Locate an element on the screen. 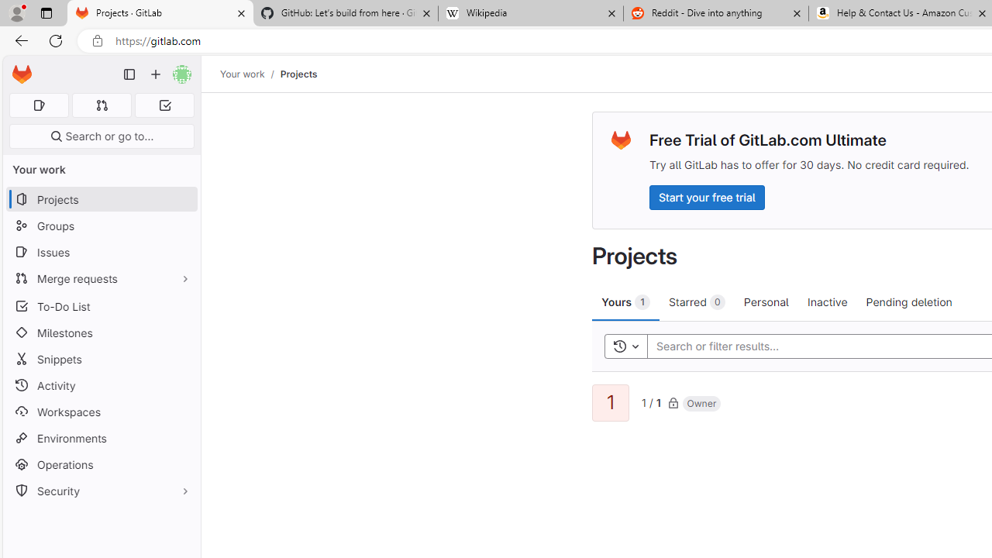 Image resolution: width=992 pixels, height=558 pixels. Merge requests is located at coordinates (101, 277).